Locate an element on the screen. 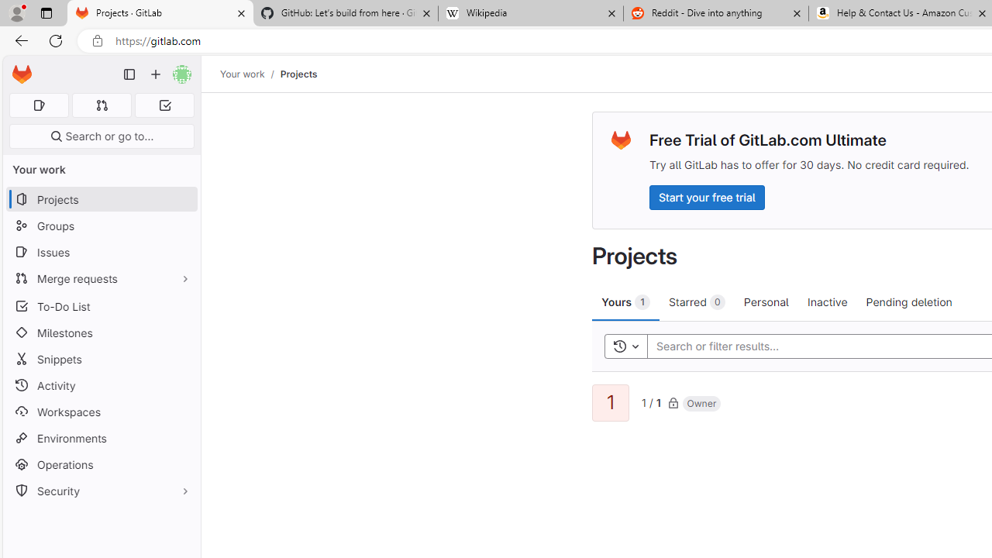 Image resolution: width=992 pixels, height=558 pixels. Merge requests is located at coordinates (101, 277).